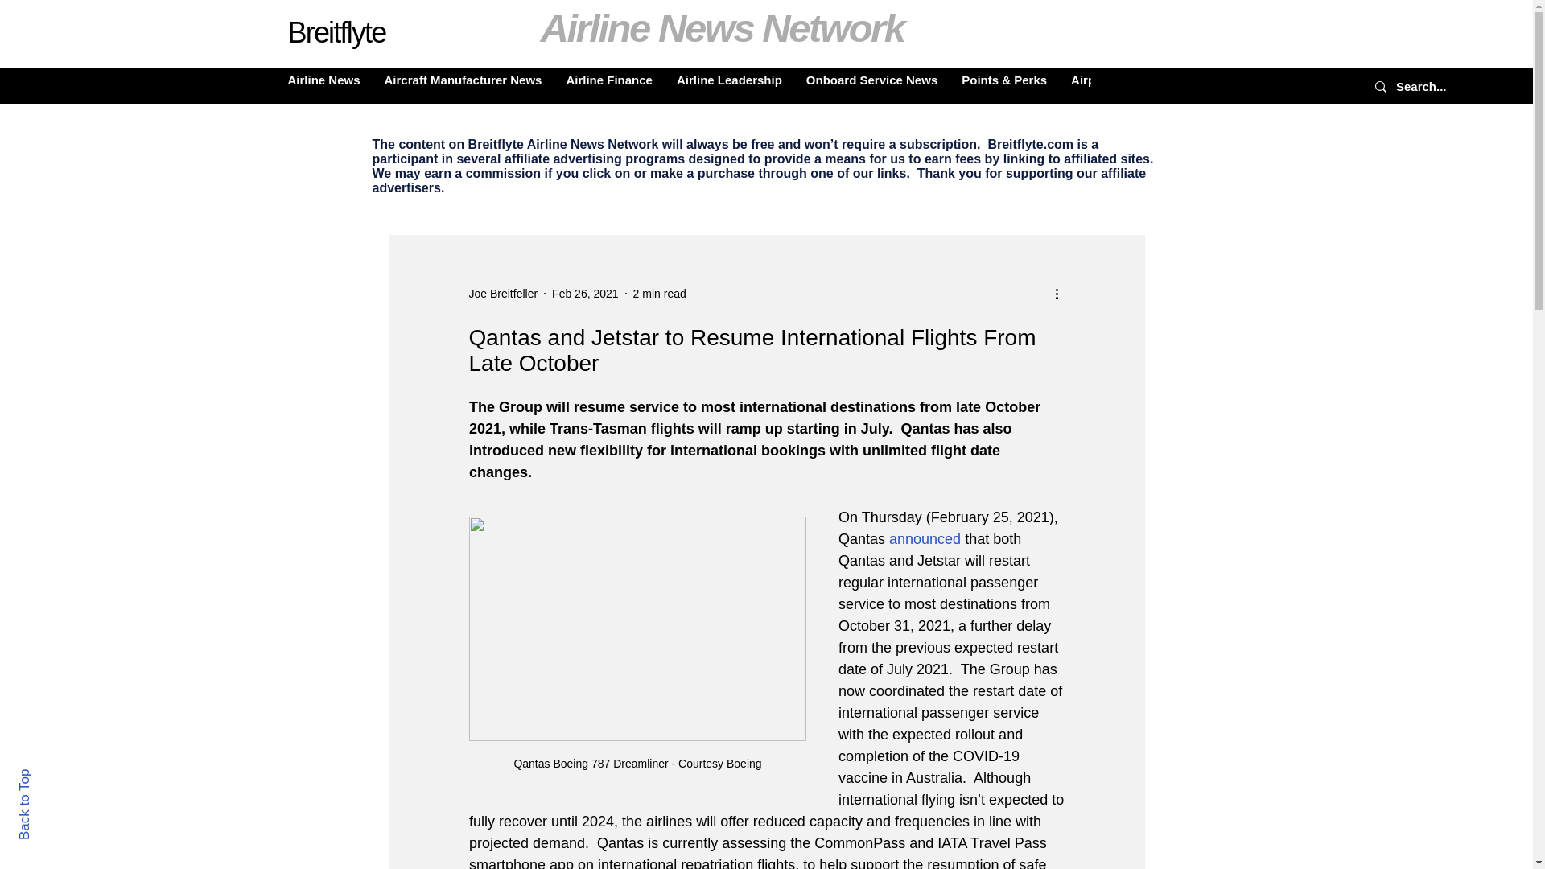 This screenshot has width=1545, height=869. What do you see at coordinates (871, 85) in the screenshot?
I see `Onboard Service News` at bounding box center [871, 85].